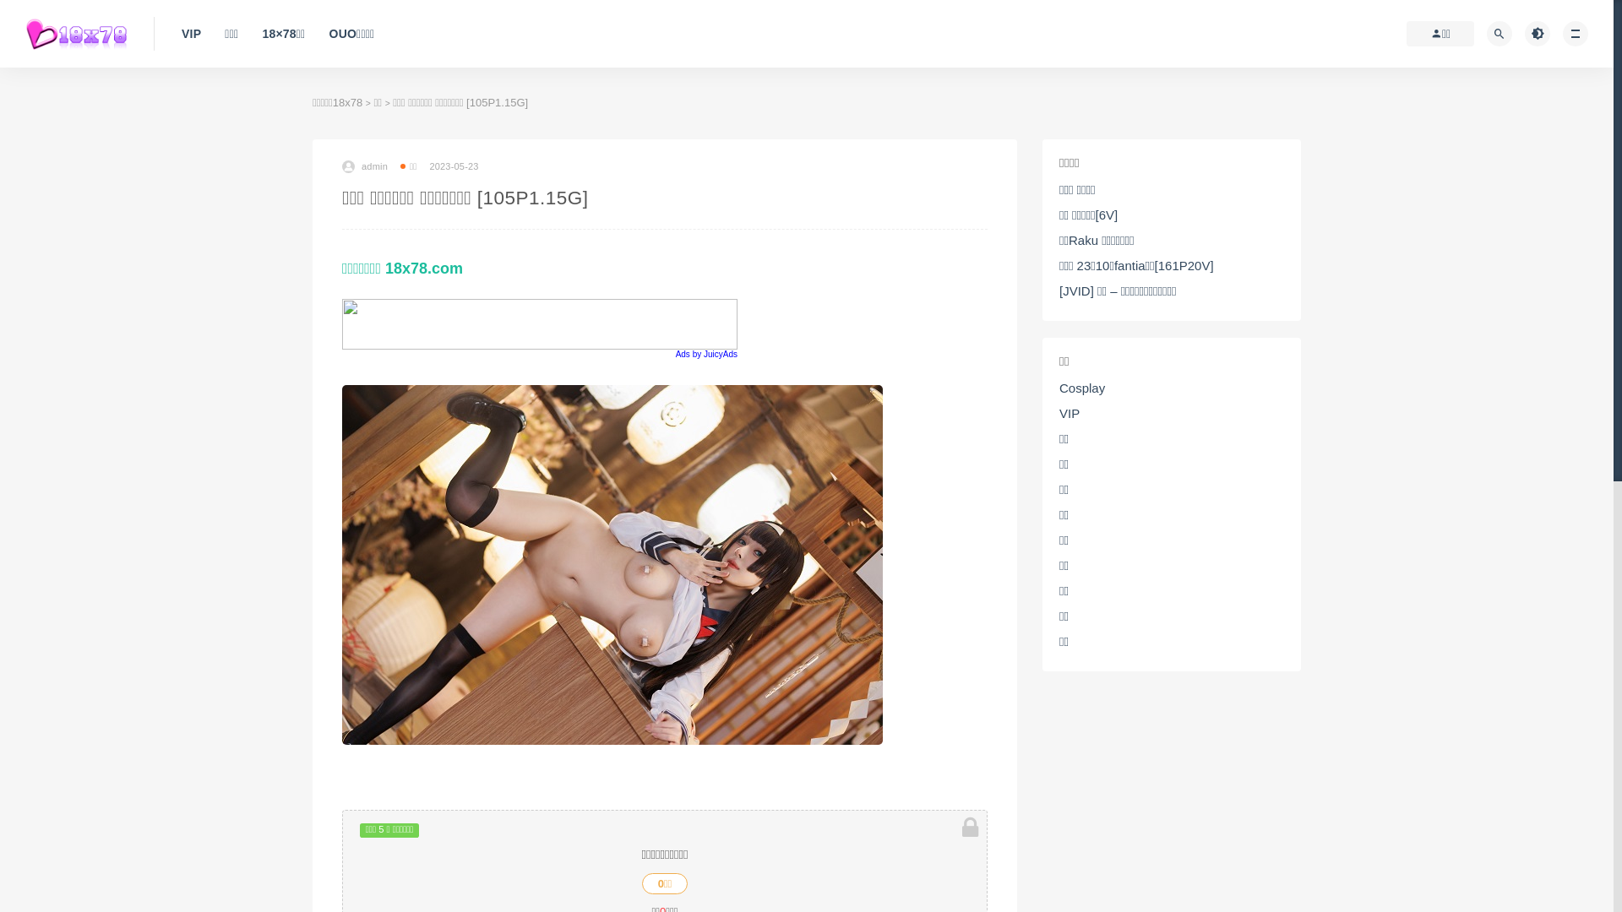 This screenshot has width=1622, height=912. Describe the element at coordinates (1082, 388) in the screenshot. I see `Cosplay` at that location.